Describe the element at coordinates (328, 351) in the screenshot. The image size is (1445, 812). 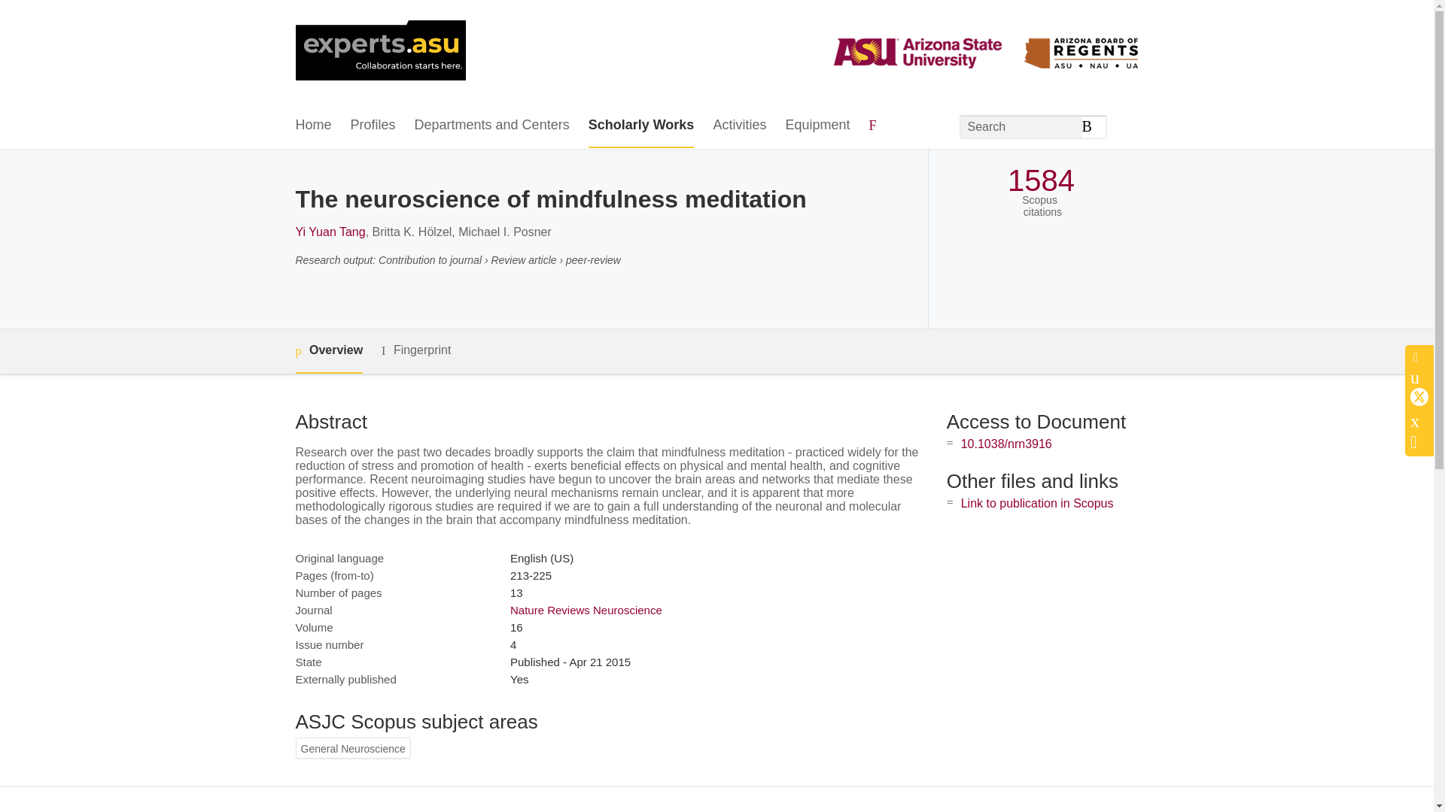
I see `Overview` at that location.